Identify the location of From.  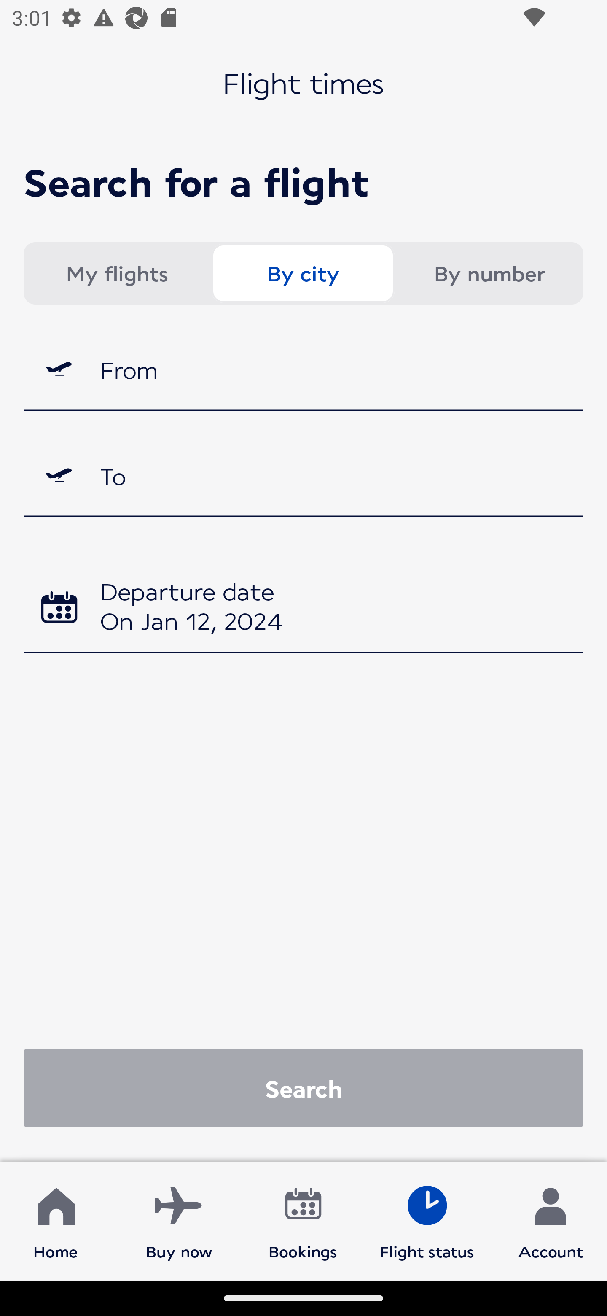
(303, 369).